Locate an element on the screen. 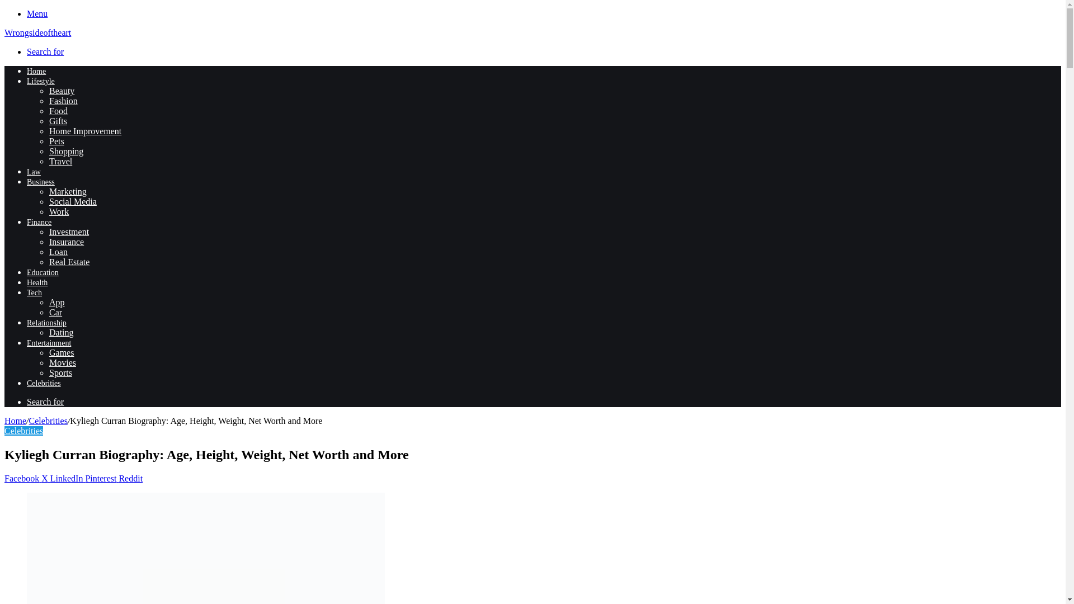 The width and height of the screenshot is (1074, 604). Search for is located at coordinates (45, 402).